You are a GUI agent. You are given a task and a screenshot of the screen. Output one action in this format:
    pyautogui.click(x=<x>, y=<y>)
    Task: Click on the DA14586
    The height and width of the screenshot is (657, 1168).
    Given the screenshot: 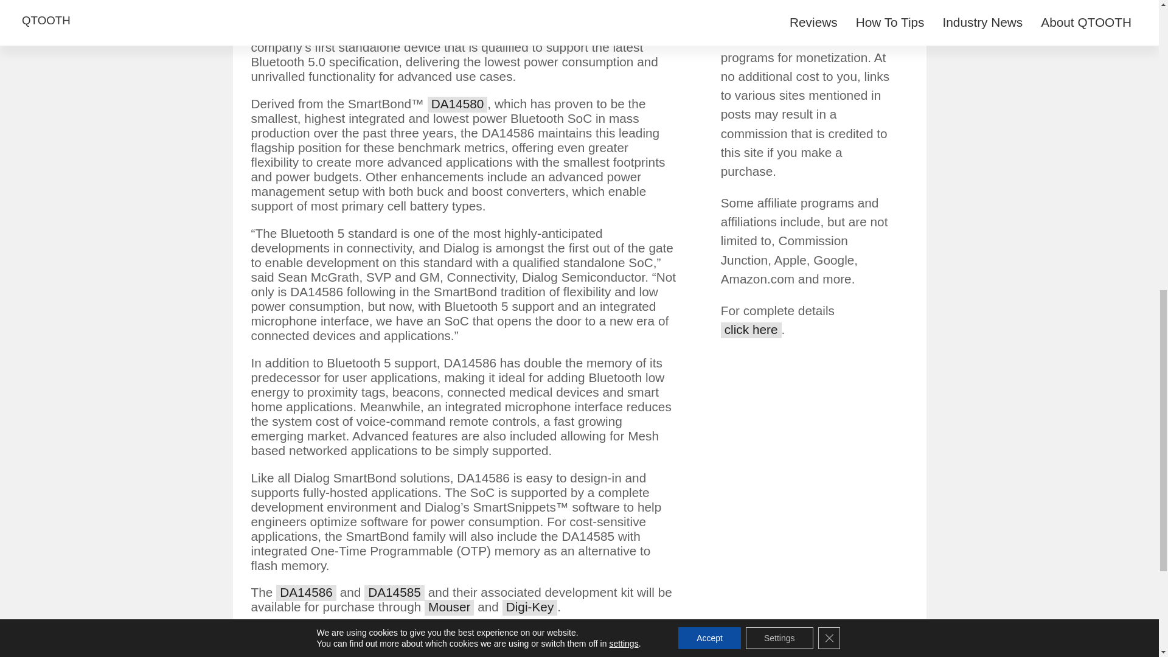 What is the action you would take?
    pyautogui.click(x=305, y=593)
    